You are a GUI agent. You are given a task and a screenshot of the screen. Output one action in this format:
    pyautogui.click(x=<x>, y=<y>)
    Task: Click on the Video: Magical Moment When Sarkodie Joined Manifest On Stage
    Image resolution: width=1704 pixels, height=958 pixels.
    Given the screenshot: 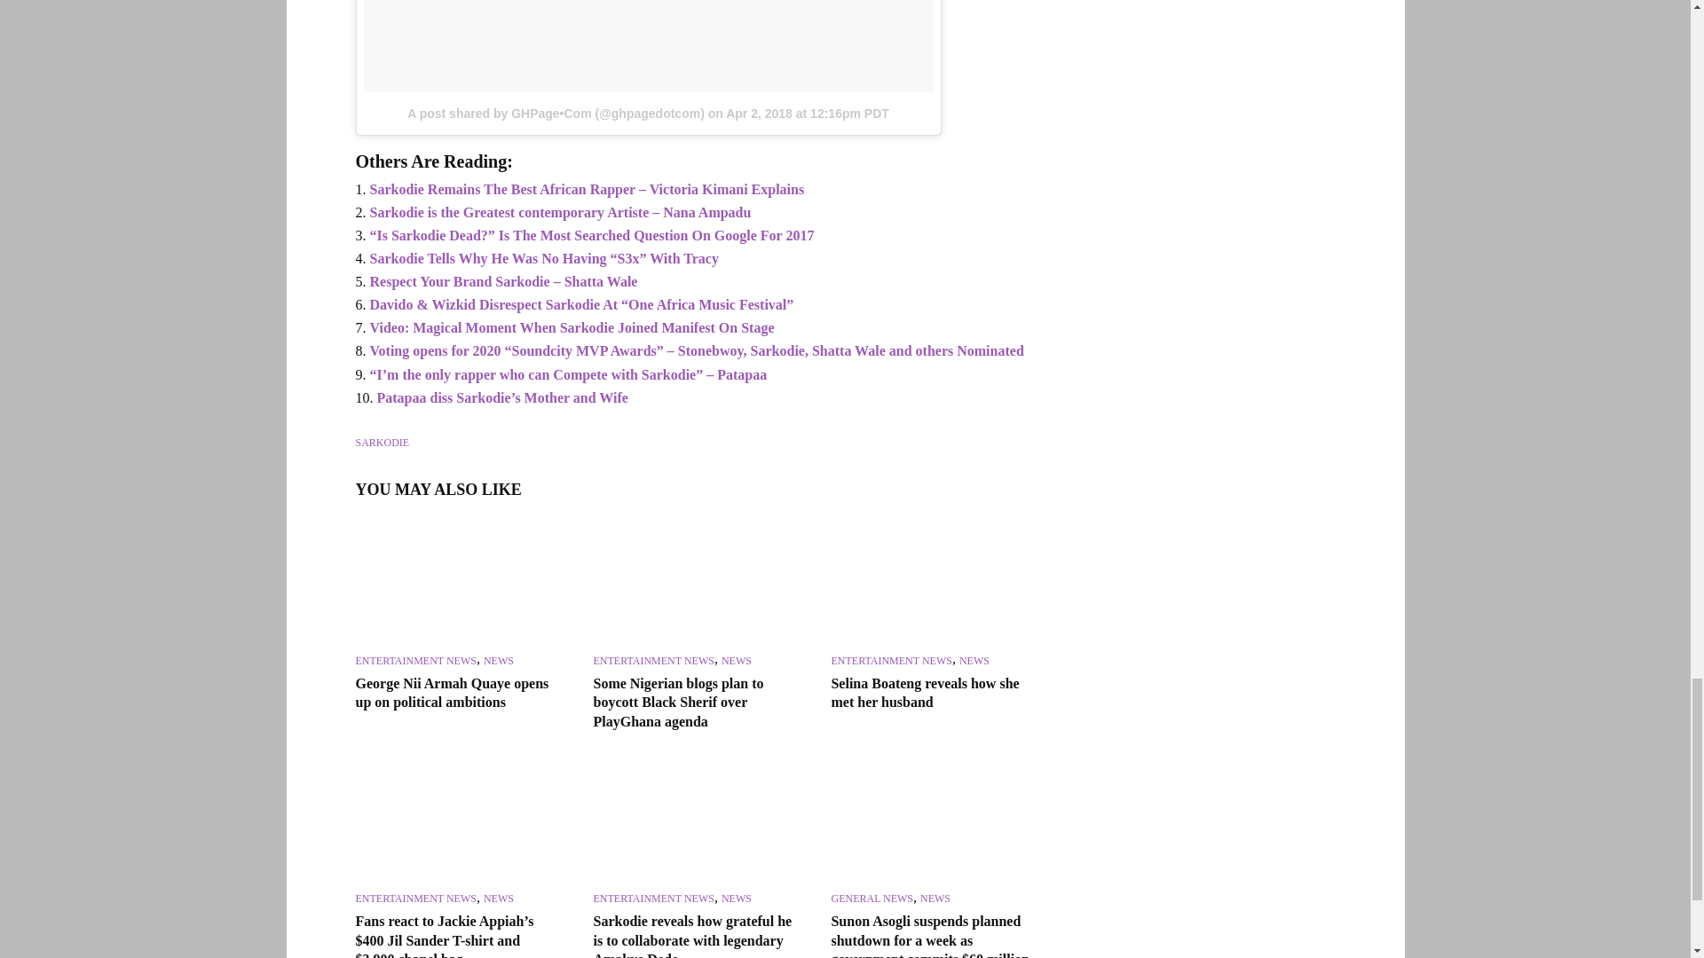 What is the action you would take?
    pyautogui.click(x=572, y=327)
    